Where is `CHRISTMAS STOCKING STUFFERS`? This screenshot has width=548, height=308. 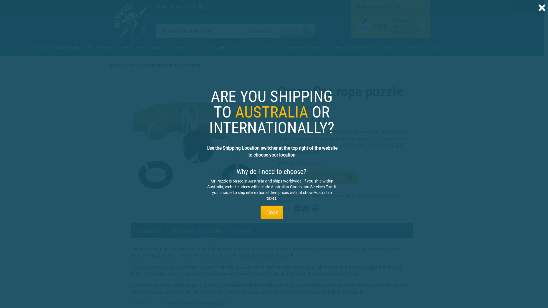
CHRISTMAS STOCKING STUFFERS is located at coordinates (169, 66).